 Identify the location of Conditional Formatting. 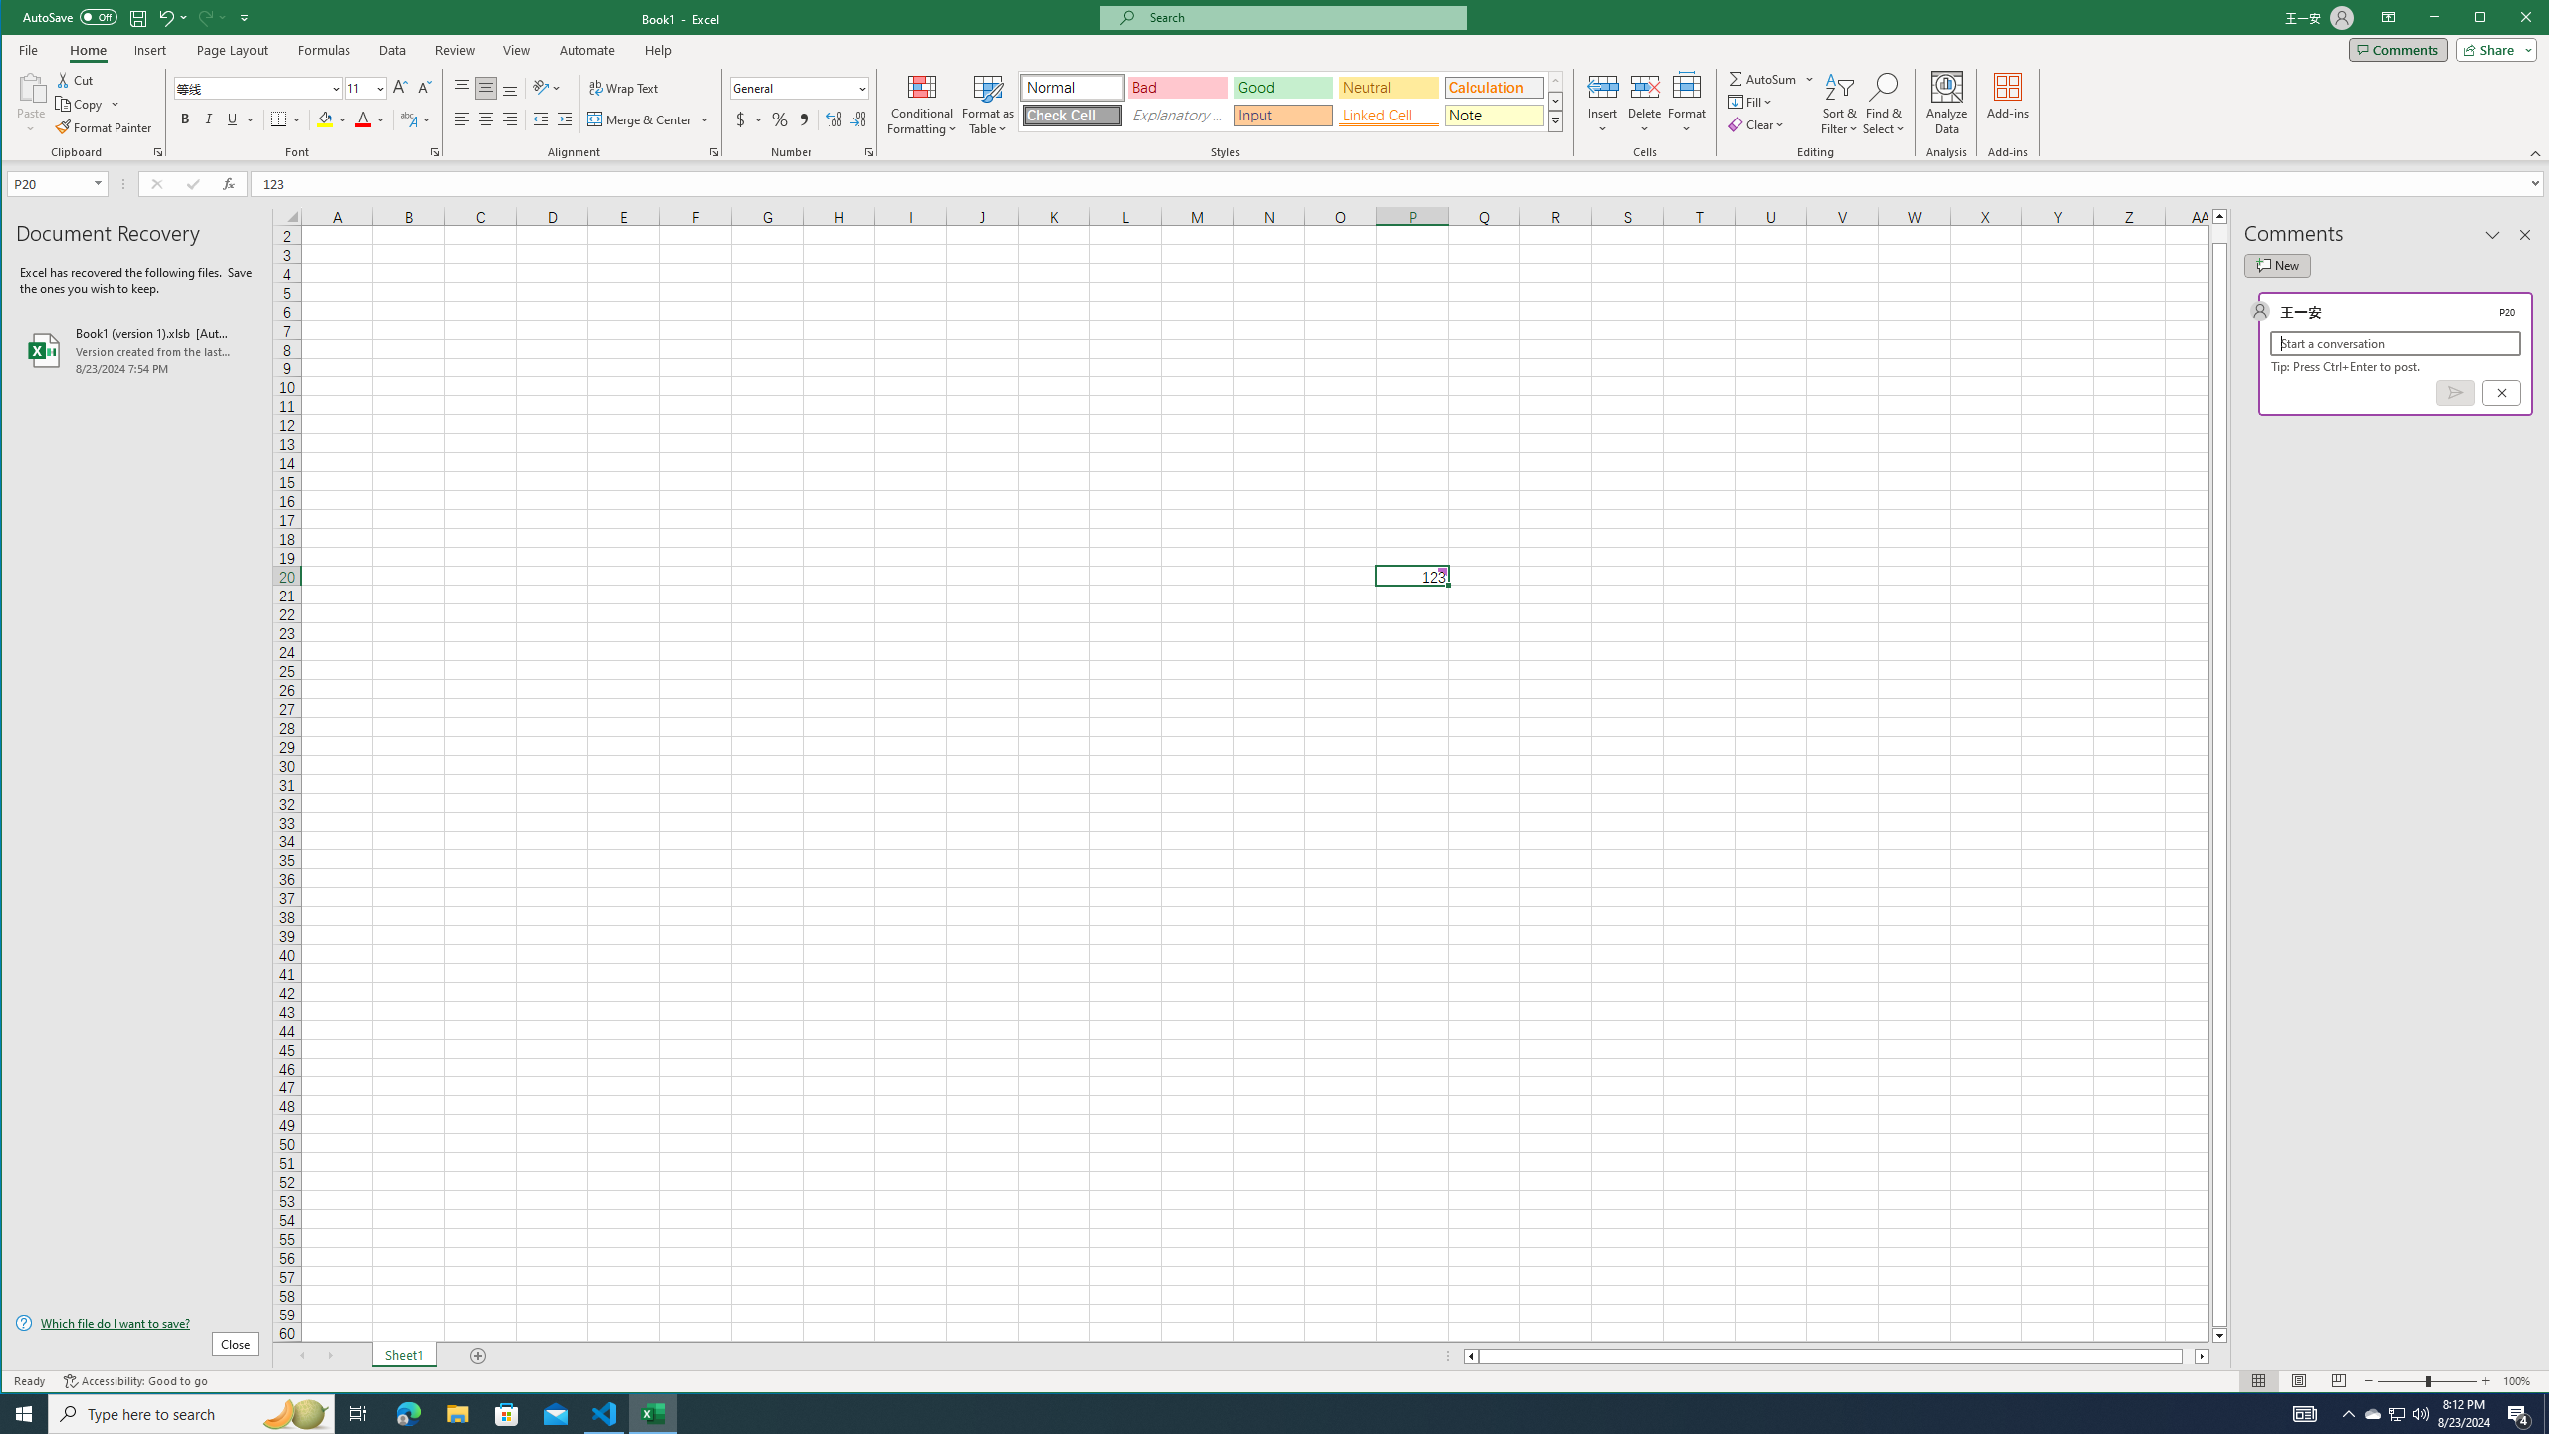
(922, 104).